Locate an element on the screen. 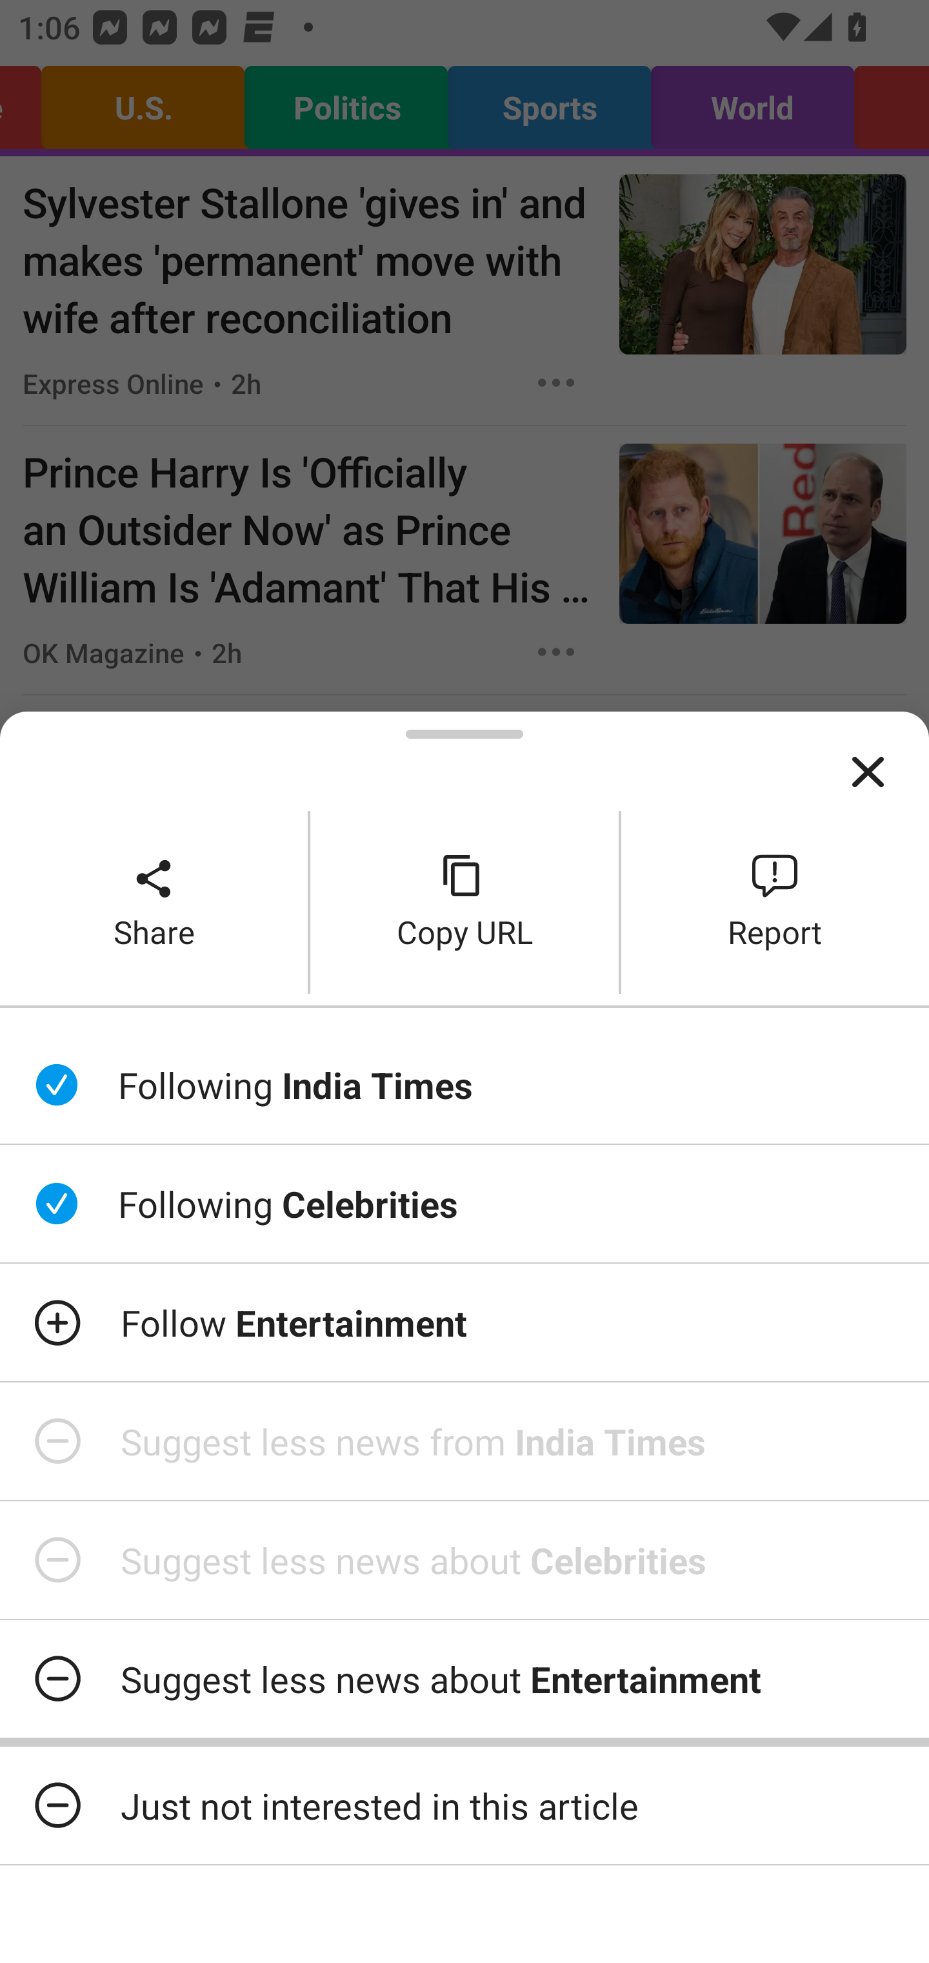  Close is located at coordinates (868, 772).